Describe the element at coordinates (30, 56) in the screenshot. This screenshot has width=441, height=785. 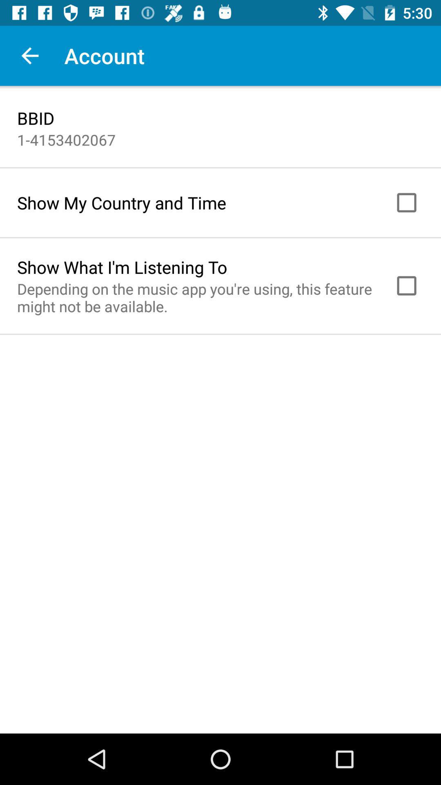
I see `choose the item next to the account item` at that location.